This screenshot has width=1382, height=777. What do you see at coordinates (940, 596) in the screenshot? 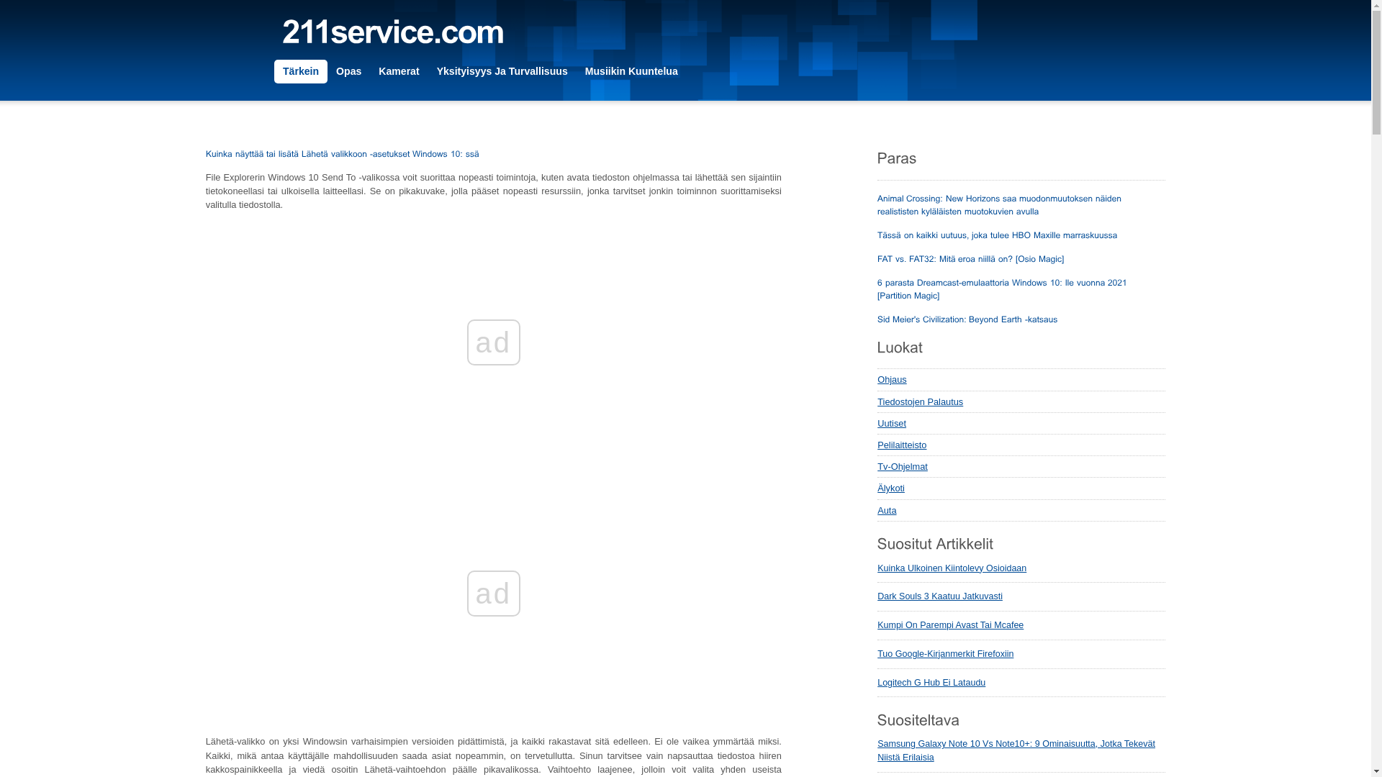
I see `Dark Souls 3 Kaatuu Jatkuvasti` at bounding box center [940, 596].